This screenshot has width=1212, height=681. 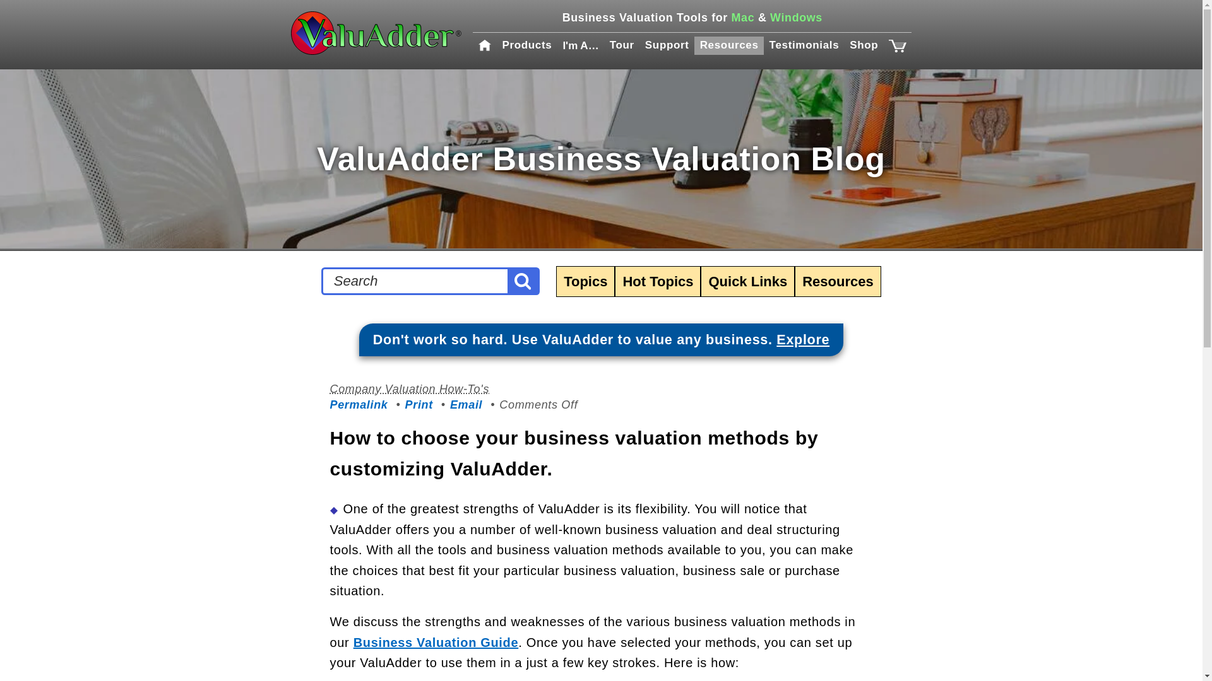 What do you see at coordinates (376, 34) in the screenshot?
I see `ValuAdder Home` at bounding box center [376, 34].